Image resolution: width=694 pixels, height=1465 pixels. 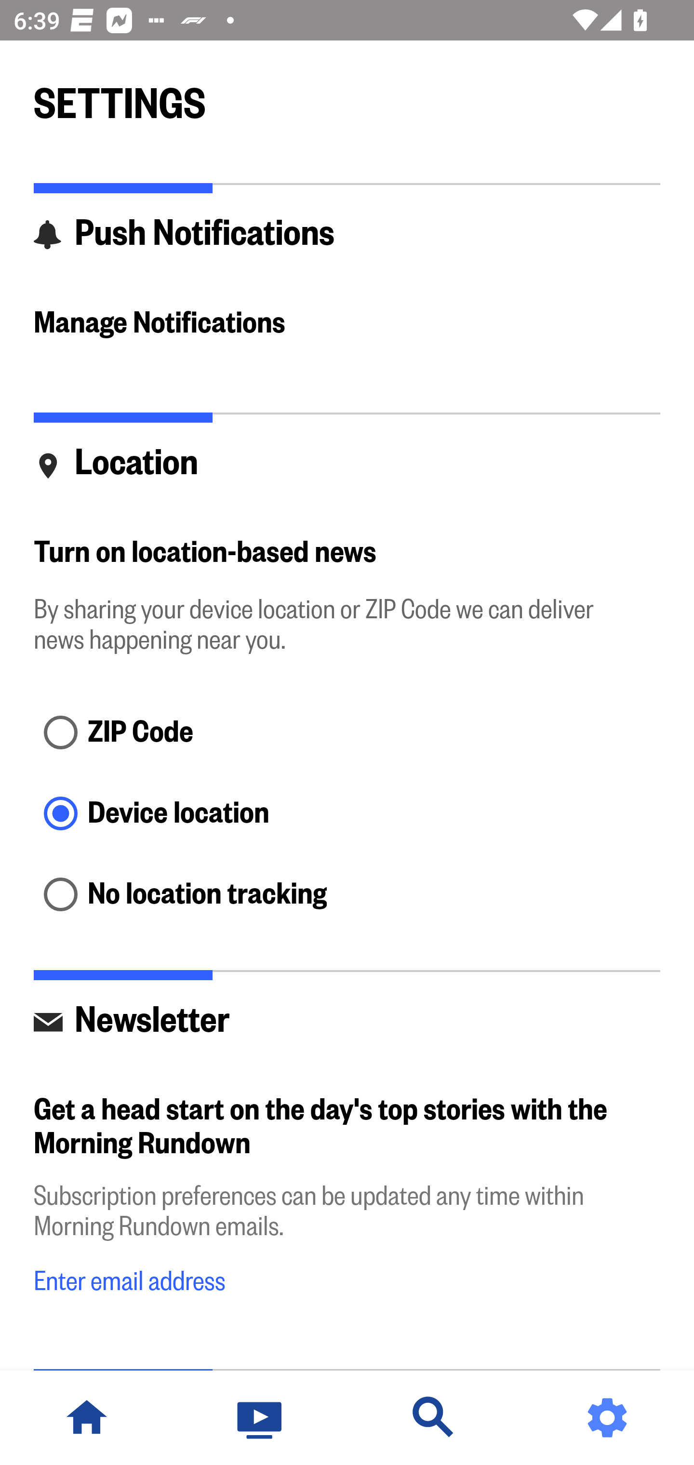 What do you see at coordinates (87, 1418) in the screenshot?
I see `NBC News Home` at bounding box center [87, 1418].